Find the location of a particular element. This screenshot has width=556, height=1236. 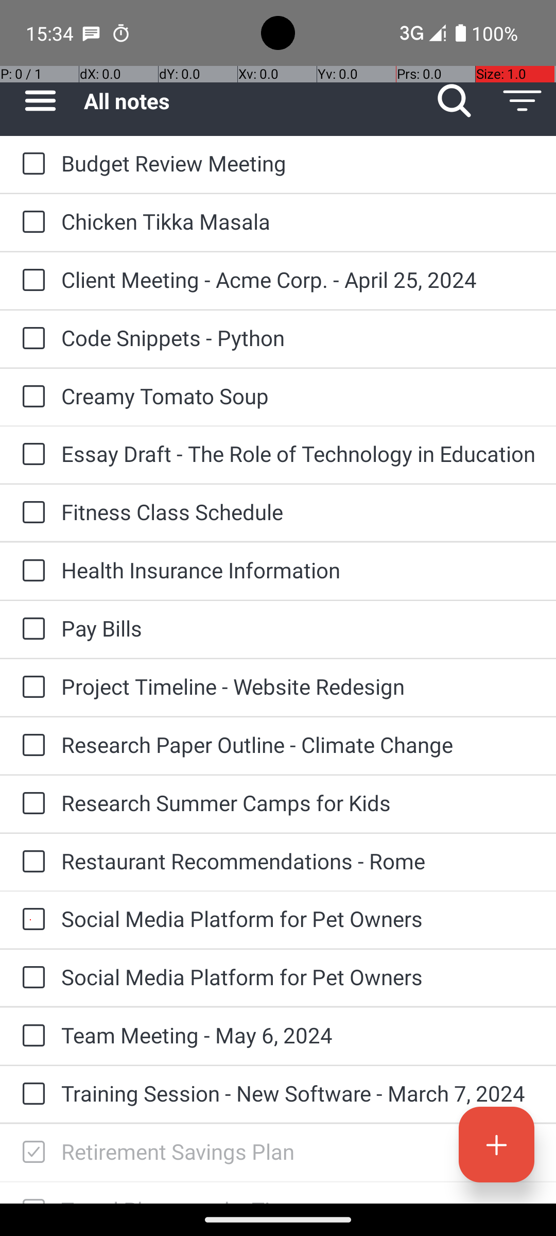

Fitness Class Schedule is located at coordinates (299, 512).